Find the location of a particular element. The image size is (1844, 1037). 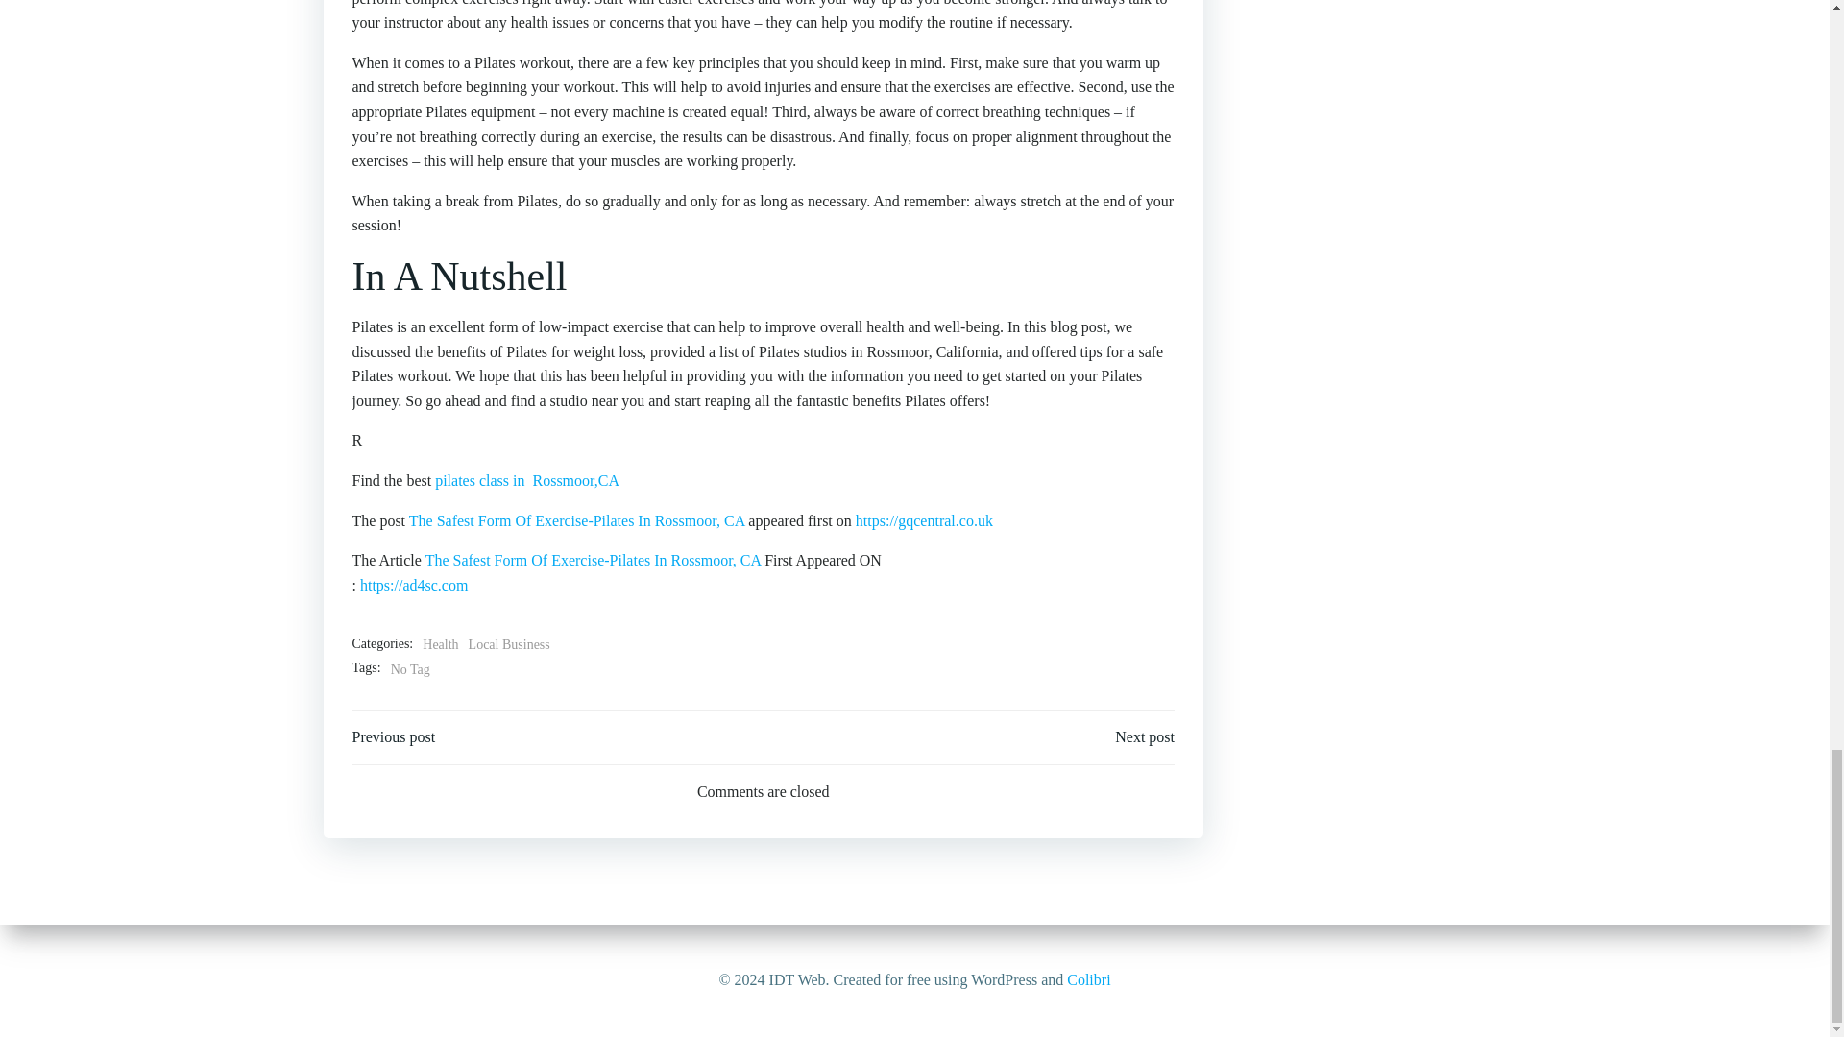

The Safest Form Of Exercise-Pilates In Rossmoor, CA is located at coordinates (576, 520).